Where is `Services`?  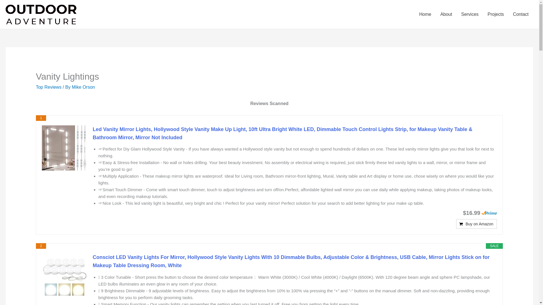
Services is located at coordinates (470, 14).